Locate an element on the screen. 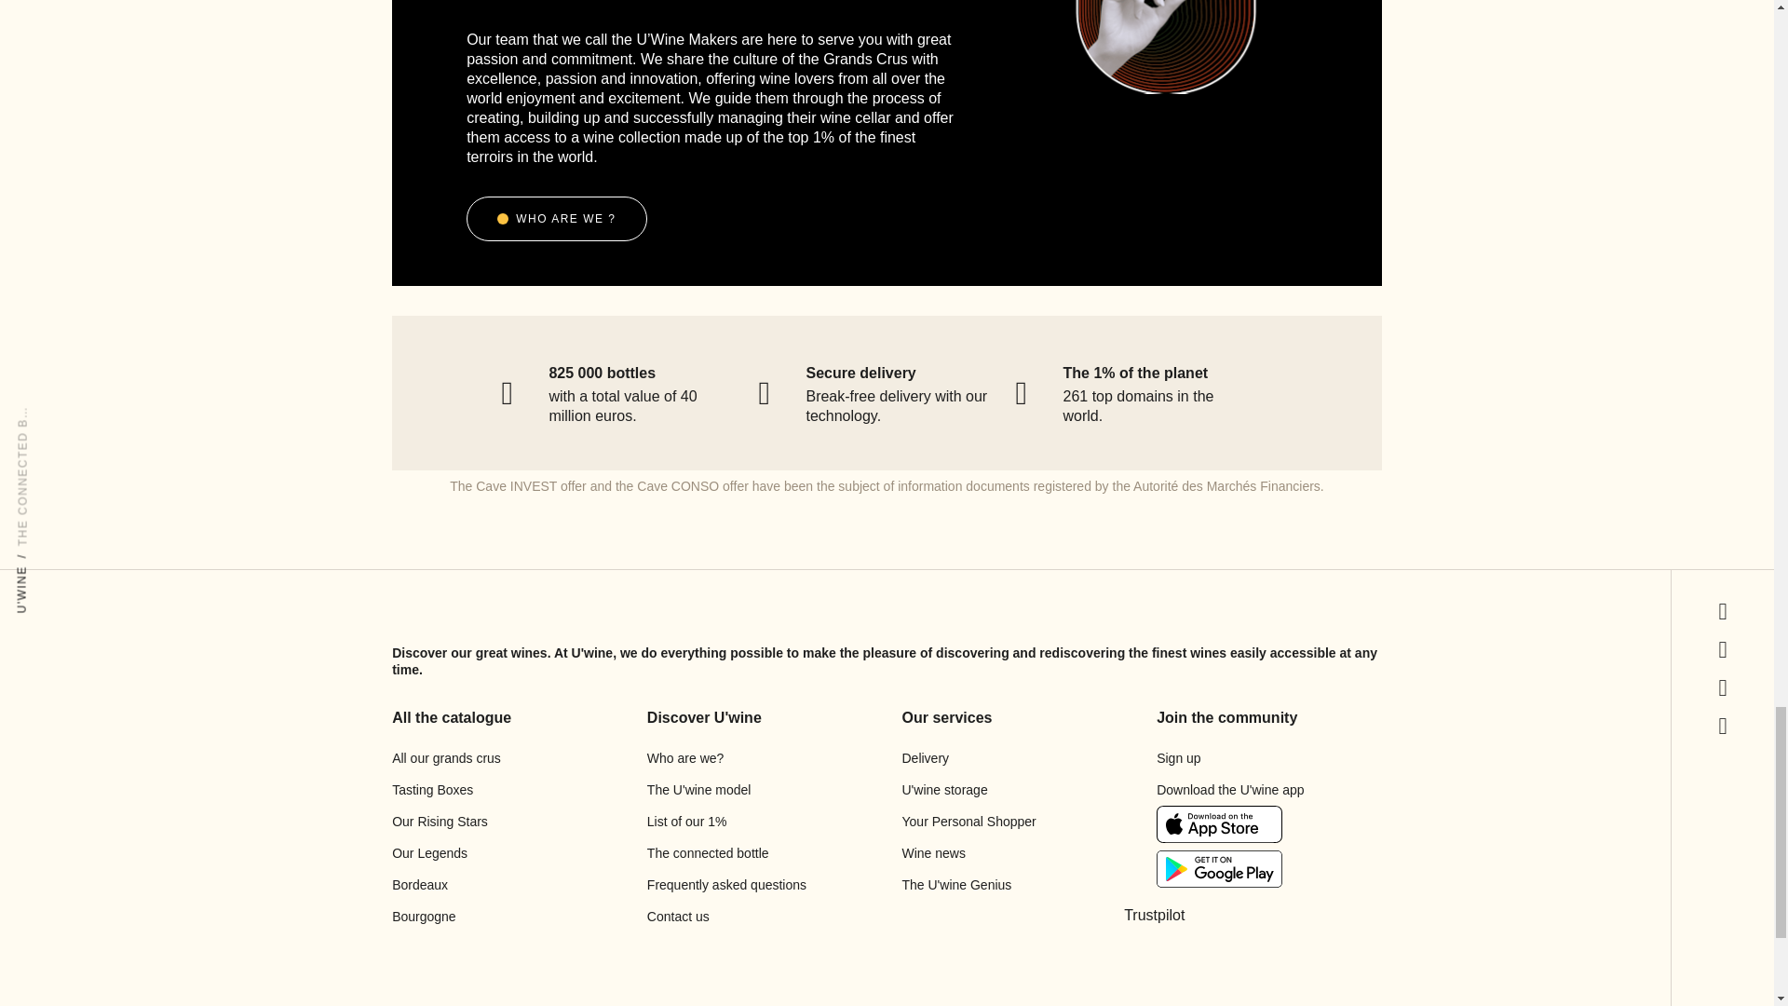  Tasting Boxes is located at coordinates (432, 790).